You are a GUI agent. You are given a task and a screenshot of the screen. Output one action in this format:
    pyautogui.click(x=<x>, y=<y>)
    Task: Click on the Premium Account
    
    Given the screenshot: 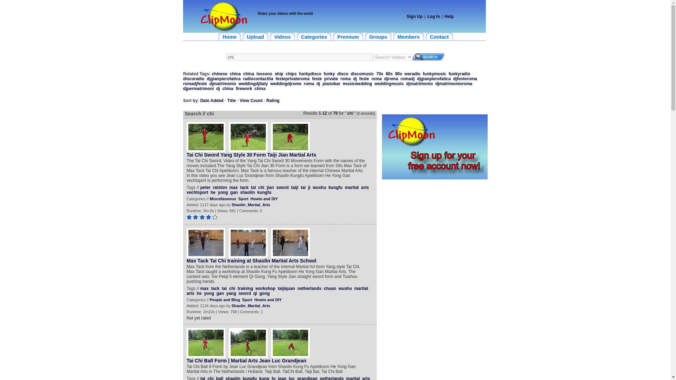 What is the action you would take?
    pyautogui.click(x=348, y=36)
    